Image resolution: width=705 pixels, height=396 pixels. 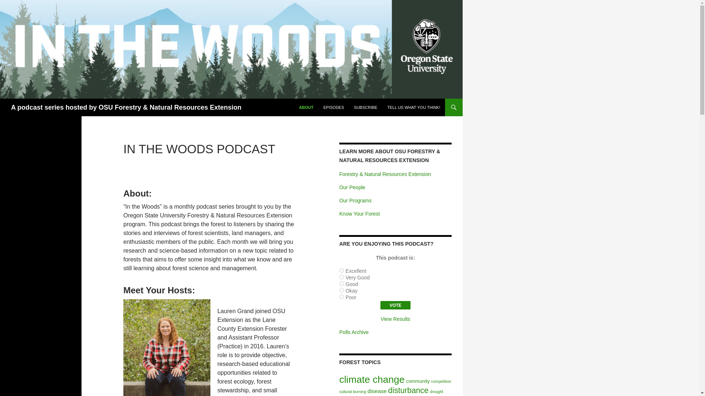 What do you see at coordinates (418, 381) in the screenshot?
I see `community` at bounding box center [418, 381].